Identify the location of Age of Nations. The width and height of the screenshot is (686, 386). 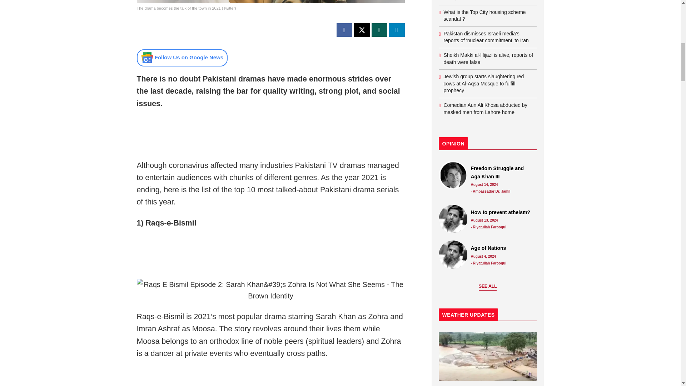
(502, 248).